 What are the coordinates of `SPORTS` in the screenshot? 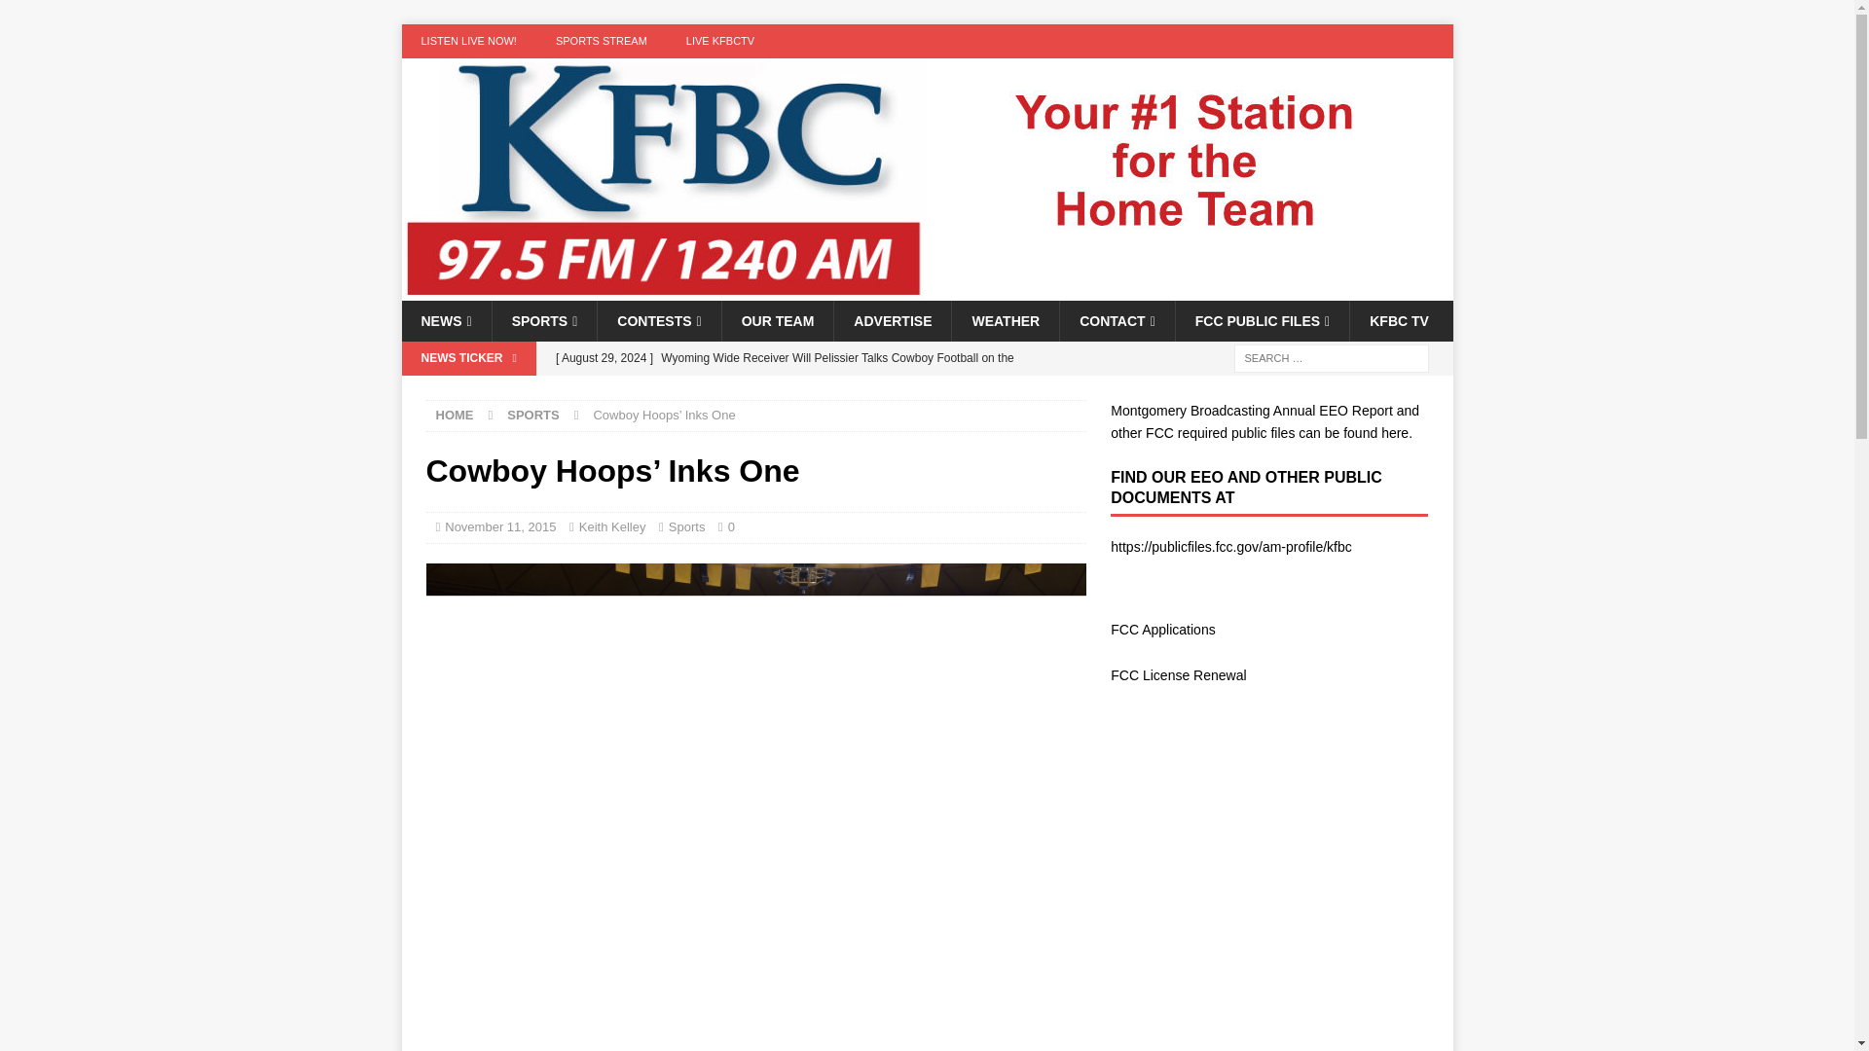 It's located at (532, 415).